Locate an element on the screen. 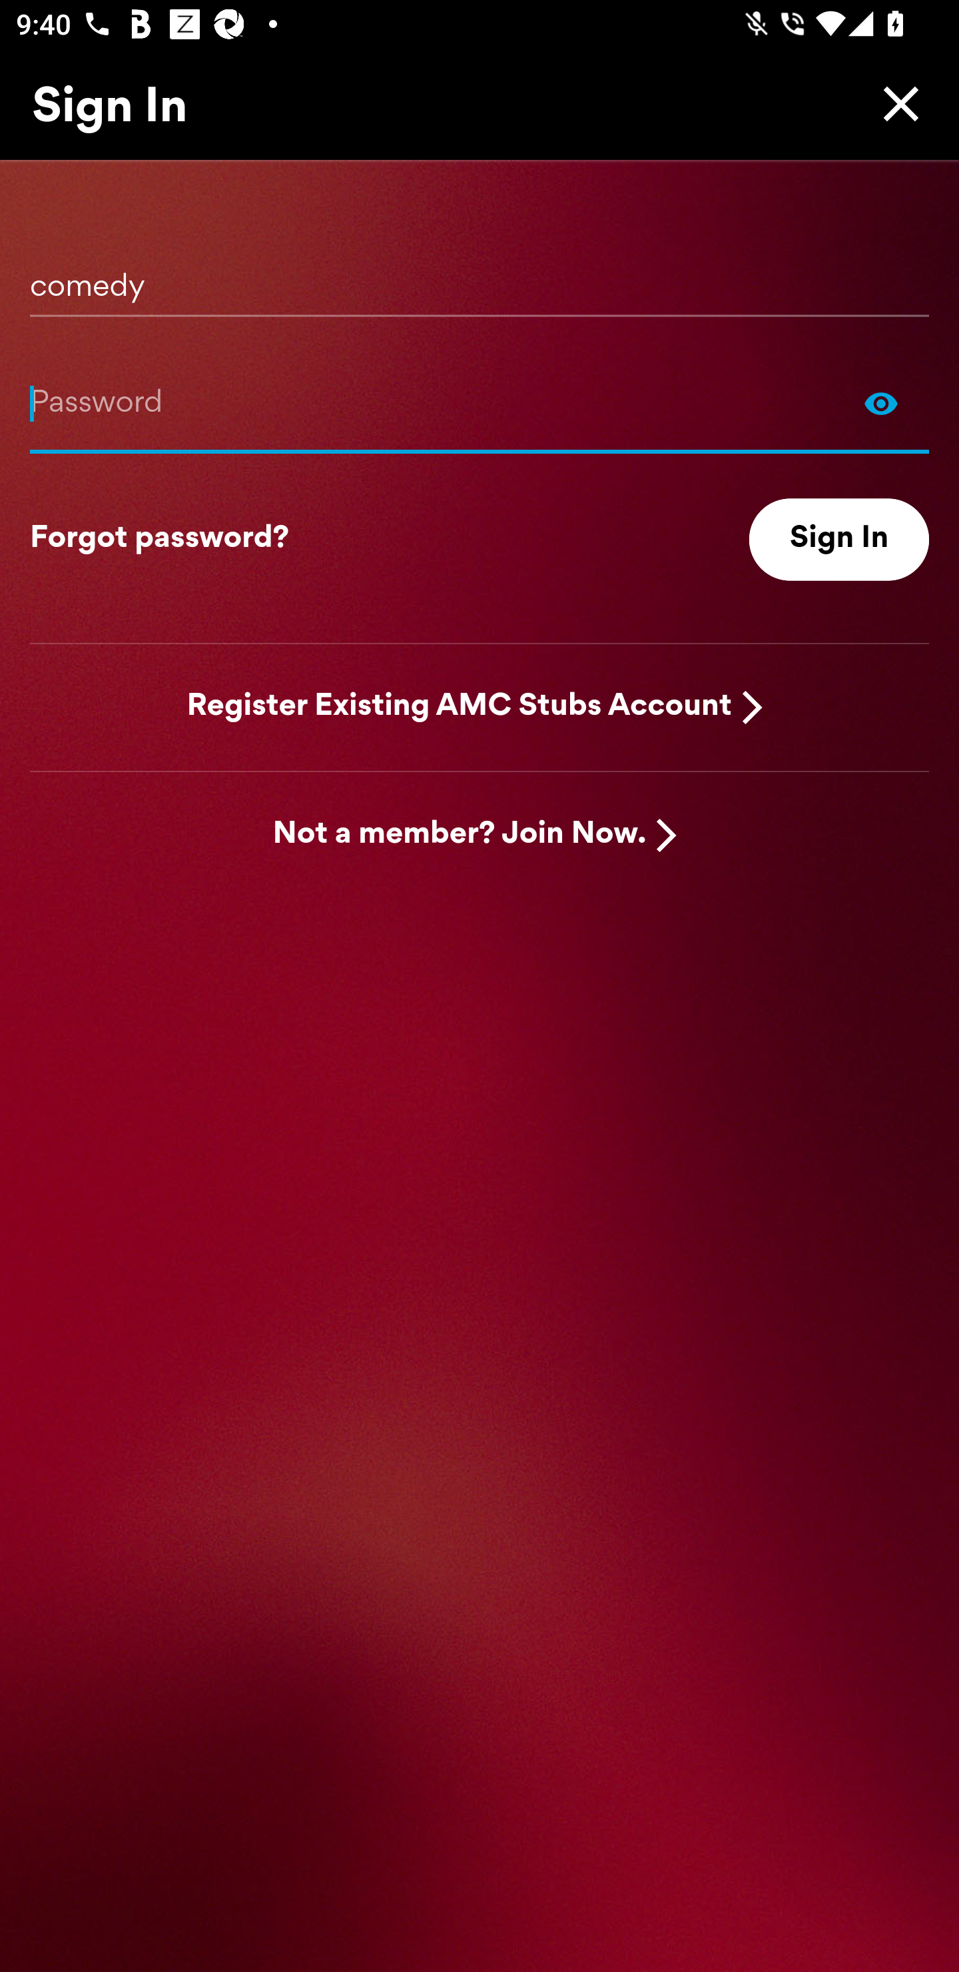 This screenshot has height=1972, width=959. Register Existing AMC Stubs Account is located at coordinates (460, 706).